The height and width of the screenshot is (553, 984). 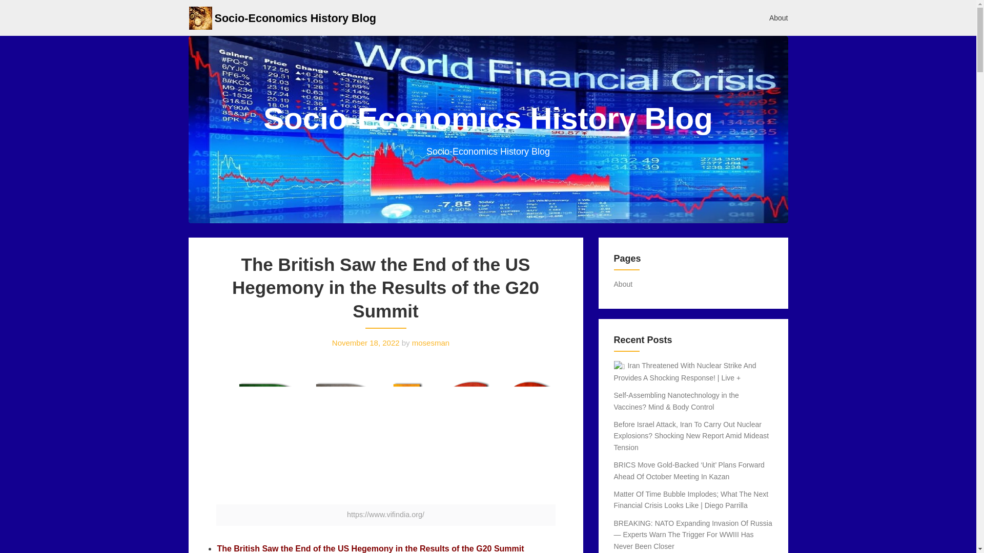 What do you see at coordinates (366, 343) in the screenshot?
I see `November 18, 2022` at bounding box center [366, 343].